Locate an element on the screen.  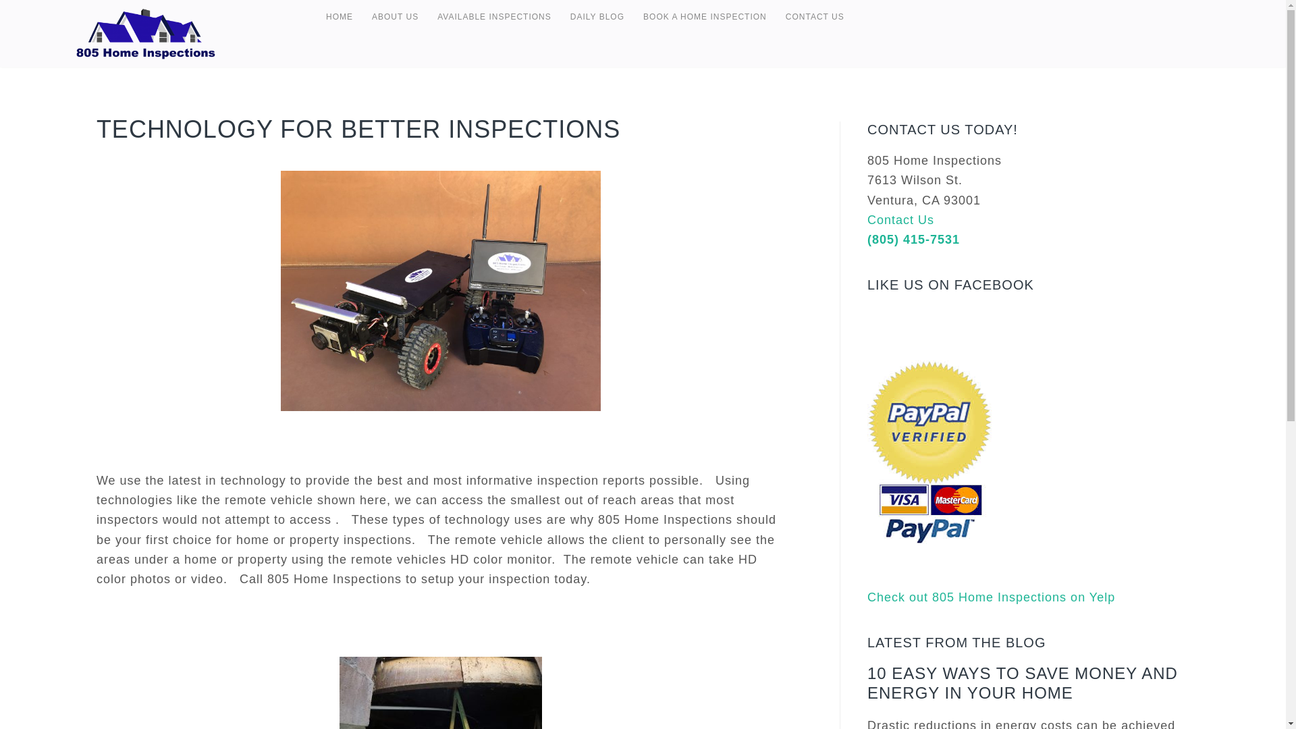
BOOK A HOME INSPECTION is located at coordinates (705, 16).